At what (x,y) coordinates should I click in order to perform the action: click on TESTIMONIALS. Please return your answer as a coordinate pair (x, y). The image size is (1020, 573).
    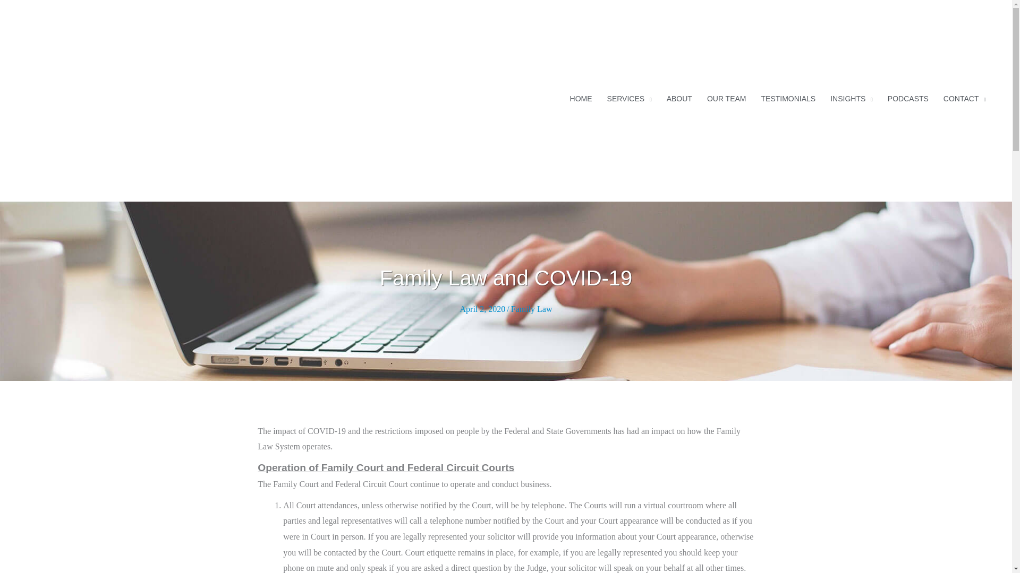
    Looking at the image, I should click on (788, 98).